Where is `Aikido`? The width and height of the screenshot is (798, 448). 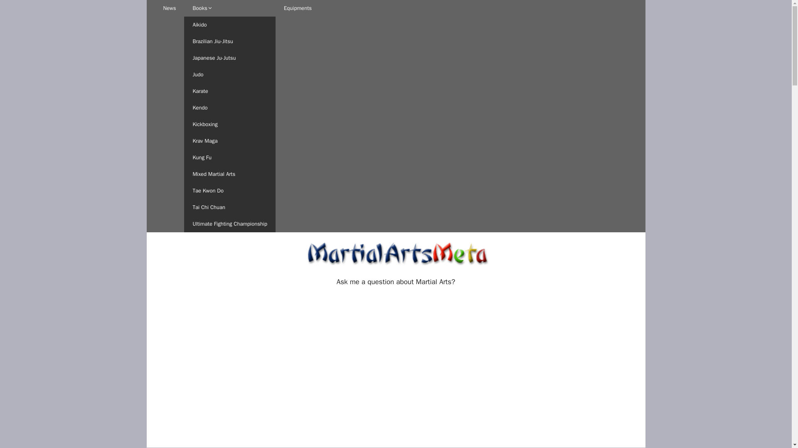 Aikido is located at coordinates (229, 24).